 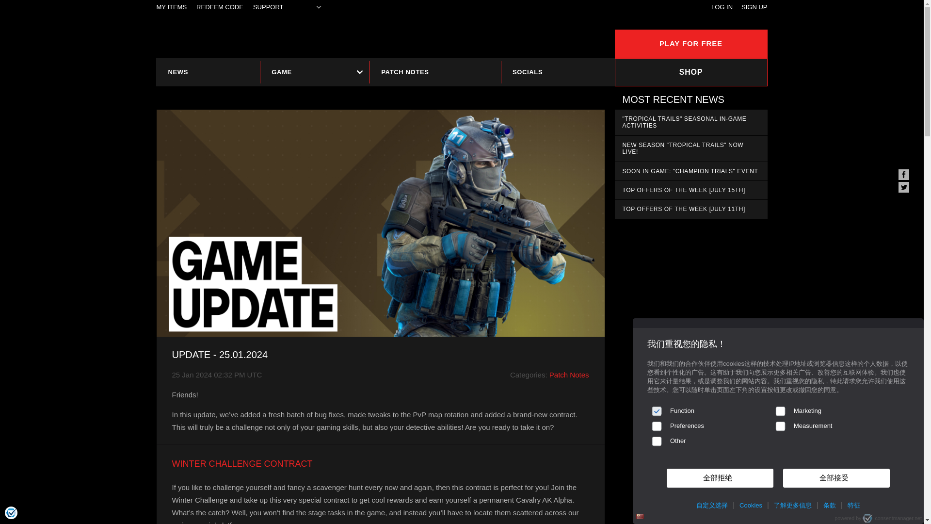 I want to click on REDEEM CODE, so click(x=220, y=7).